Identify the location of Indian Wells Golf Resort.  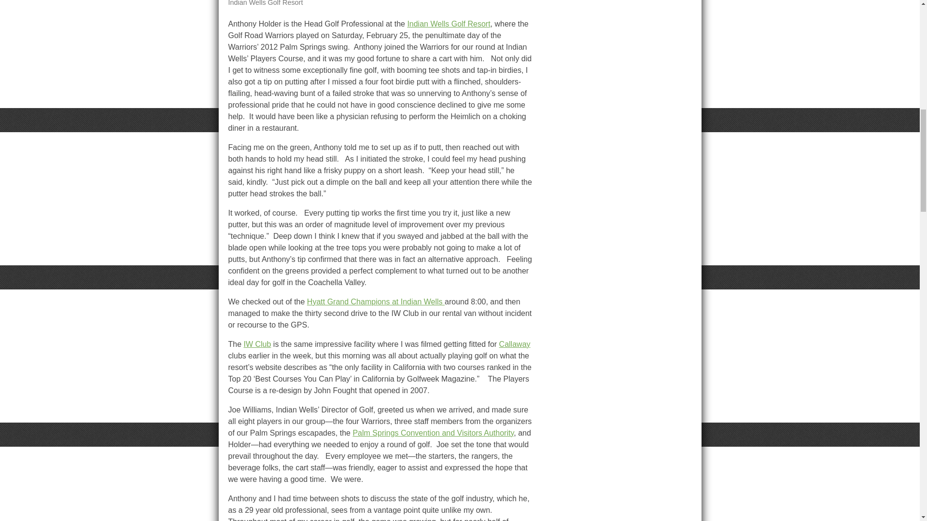
(448, 24).